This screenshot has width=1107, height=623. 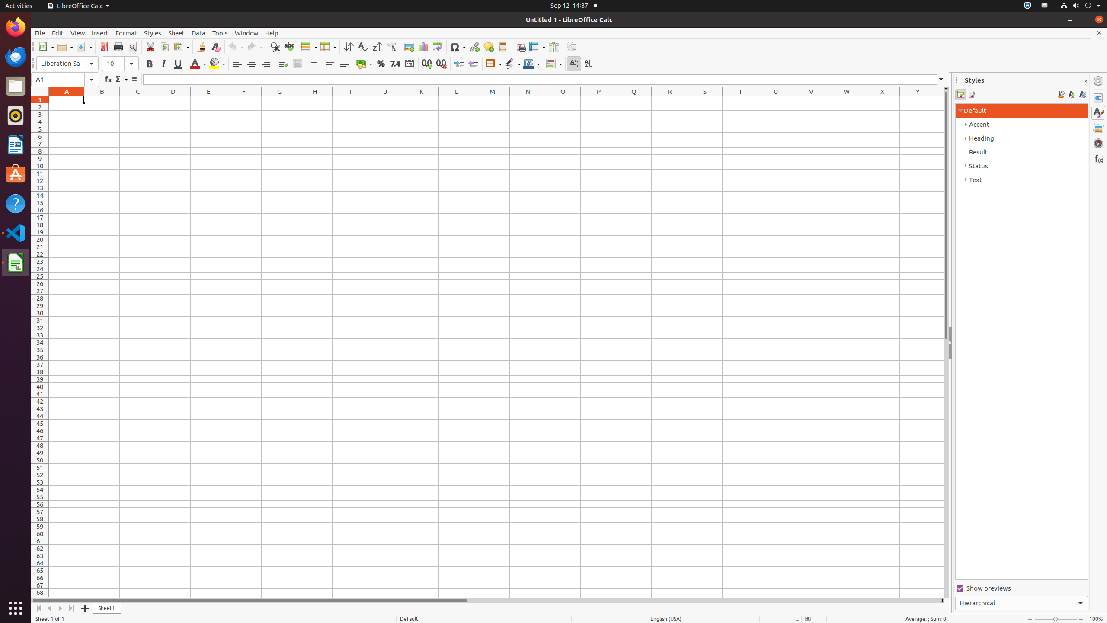 What do you see at coordinates (362, 47) in the screenshot?
I see `Sort Ascending` at bounding box center [362, 47].